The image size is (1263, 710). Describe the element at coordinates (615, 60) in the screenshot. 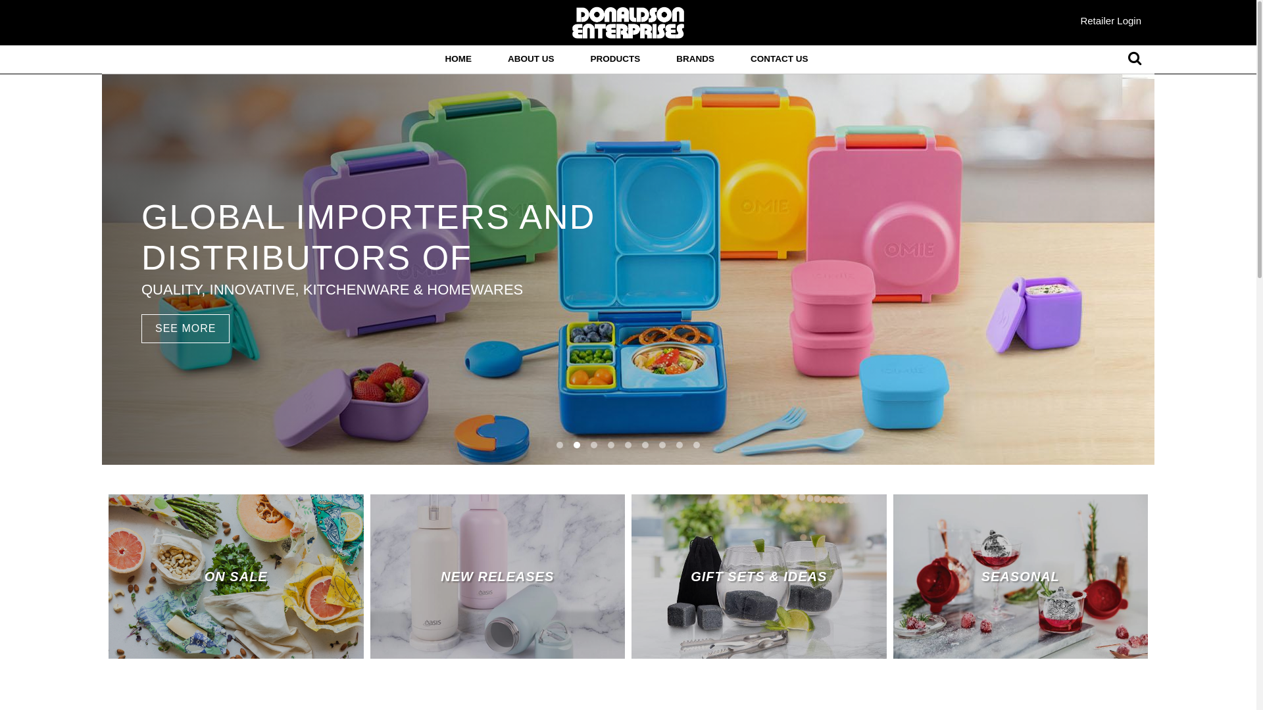

I see `PRODUCTS` at that location.